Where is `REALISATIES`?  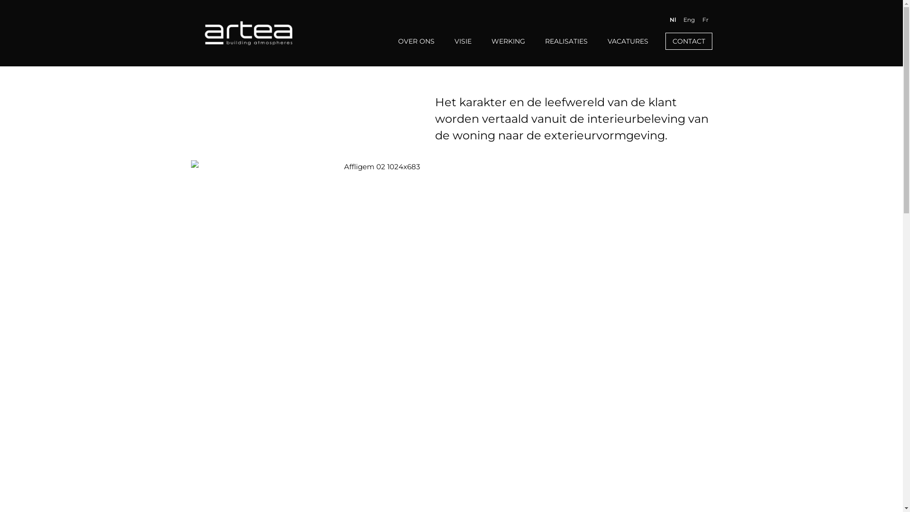
REALISATIES is located at coordinates (566, 41).